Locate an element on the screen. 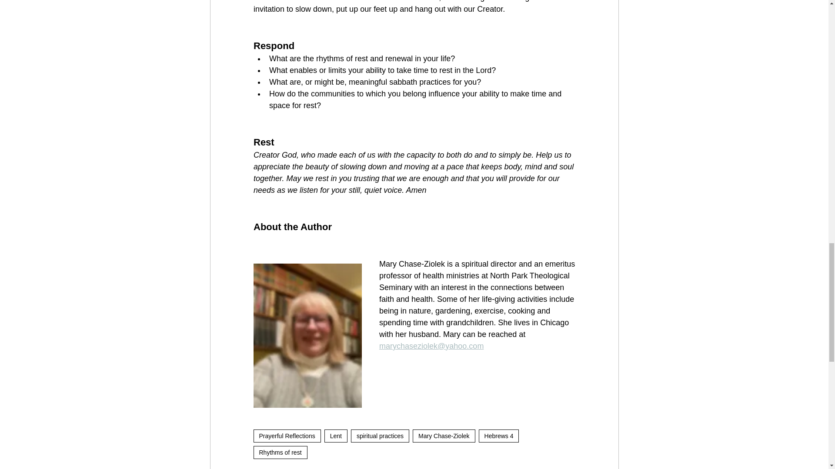  Lent is located at coordinates (336, 436).